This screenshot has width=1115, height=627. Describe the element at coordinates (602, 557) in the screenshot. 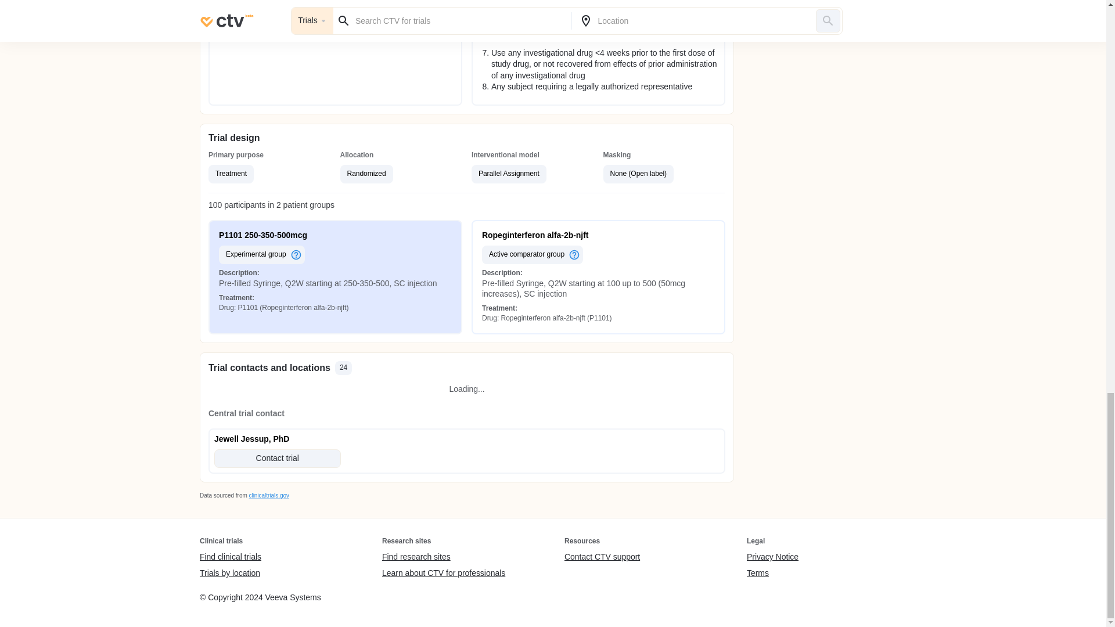

I see `Contact CTV support` at that location.